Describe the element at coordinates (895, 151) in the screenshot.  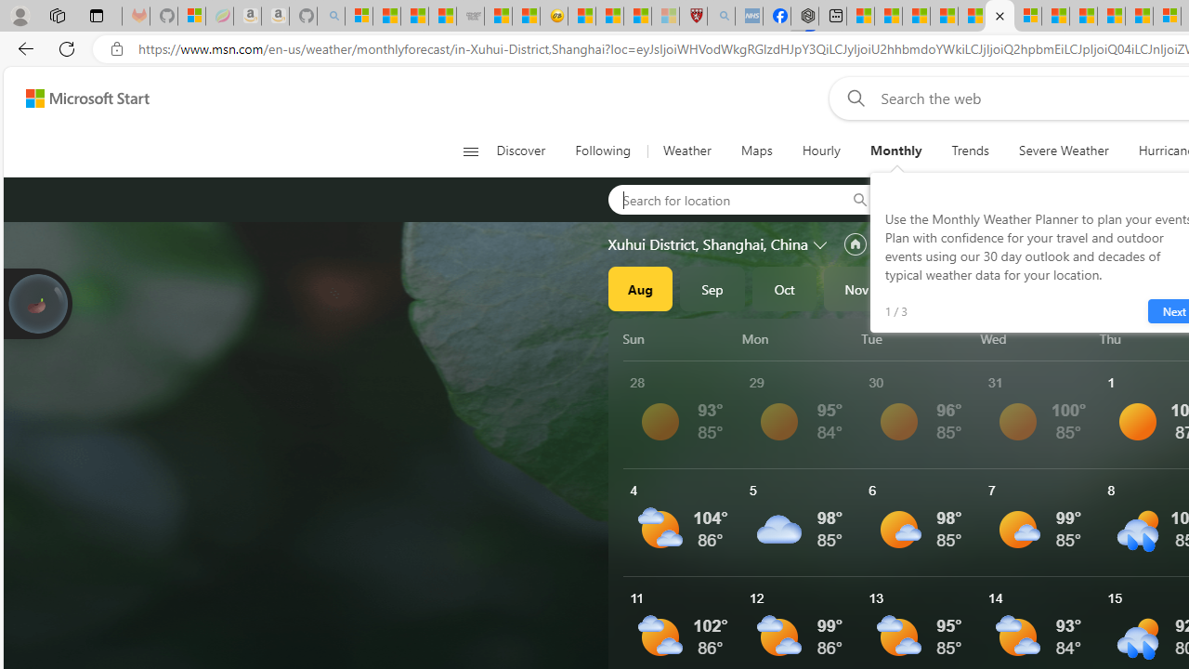
I see `Monthly` at that location.